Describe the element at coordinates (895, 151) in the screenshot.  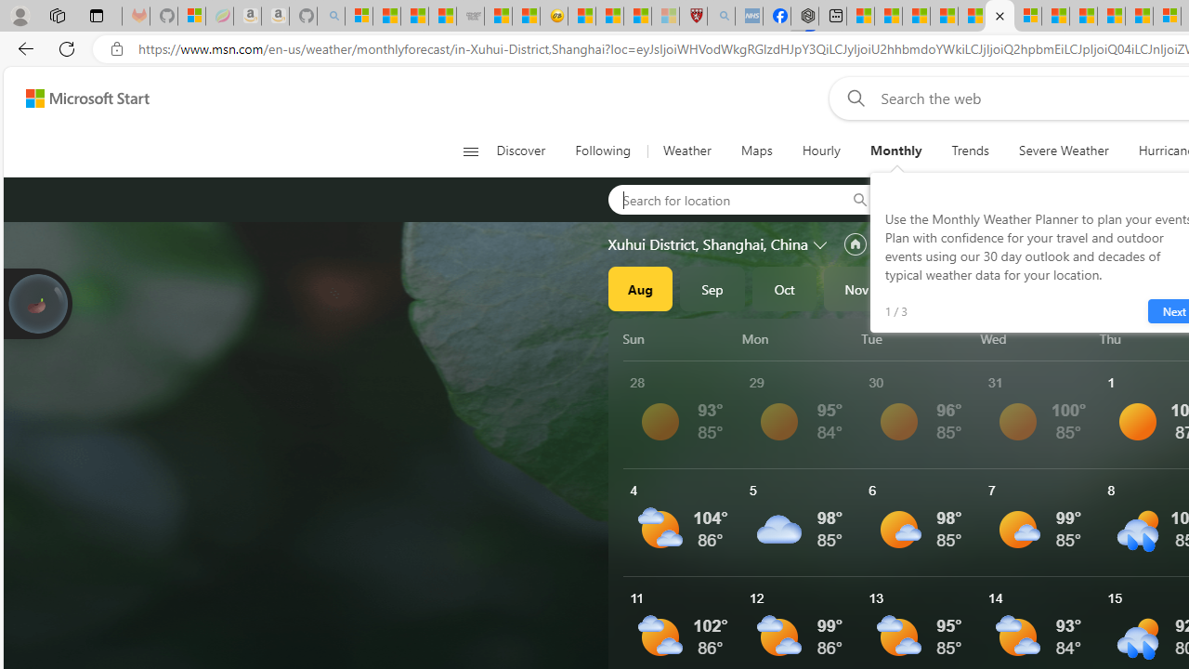
I see `Monthly` at that location.